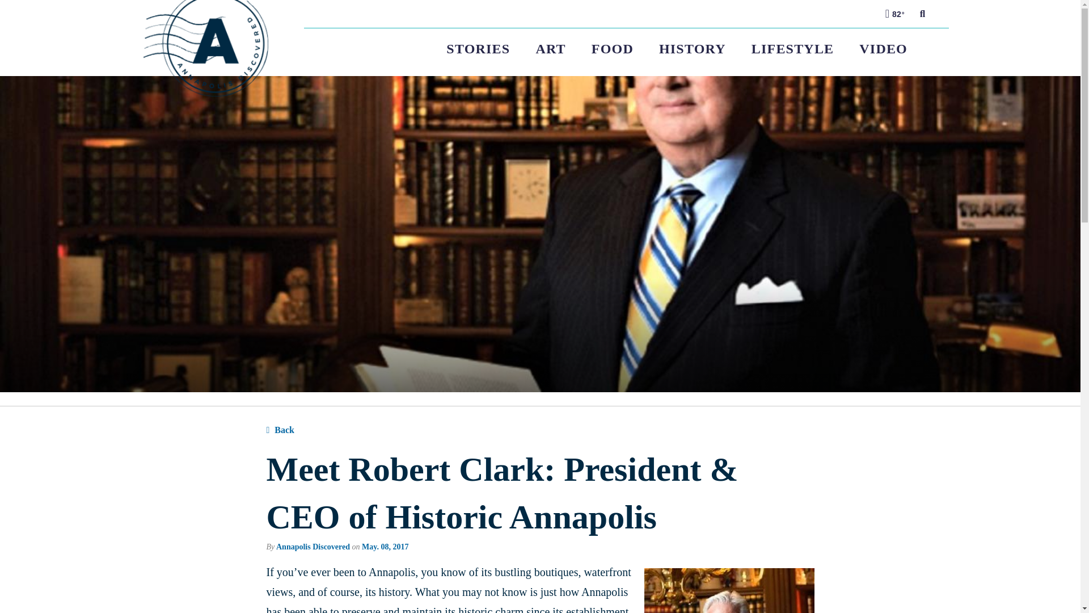 The height and width of the screenshot is (613, 1089). Describe the element at coordinates (692, 49) in the screenshot. I see `HISTORY` at that location.